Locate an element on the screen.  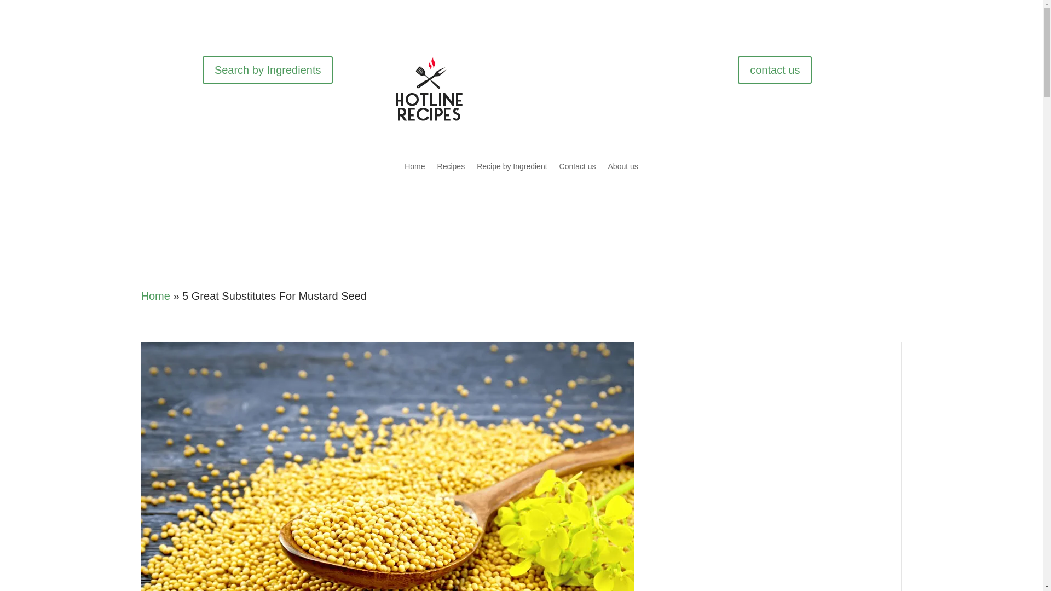
Home is located at coordinates (155, 296).